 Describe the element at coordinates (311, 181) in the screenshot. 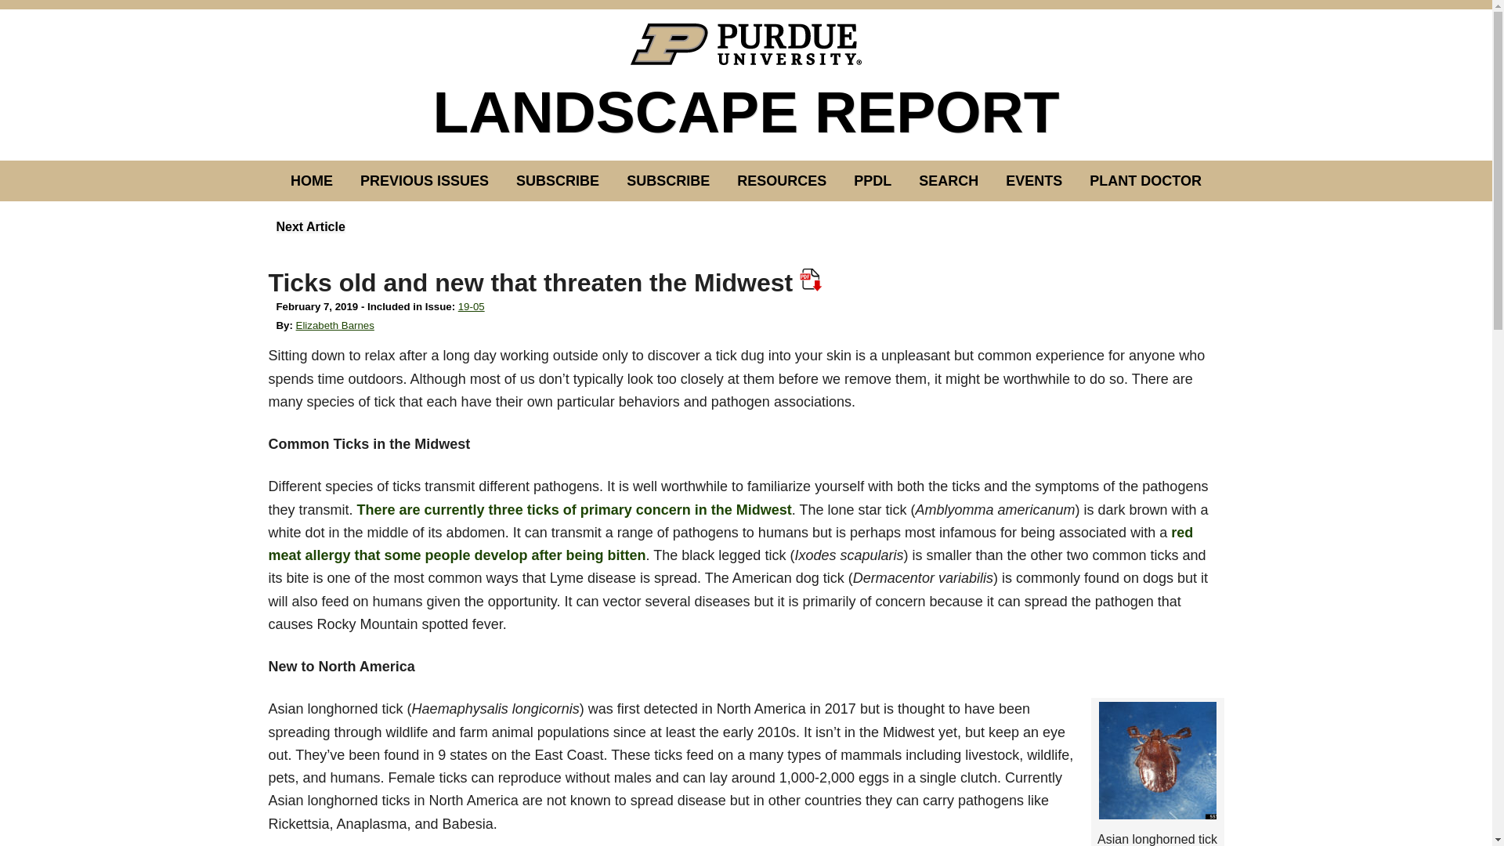

I see `HOME` at that location.